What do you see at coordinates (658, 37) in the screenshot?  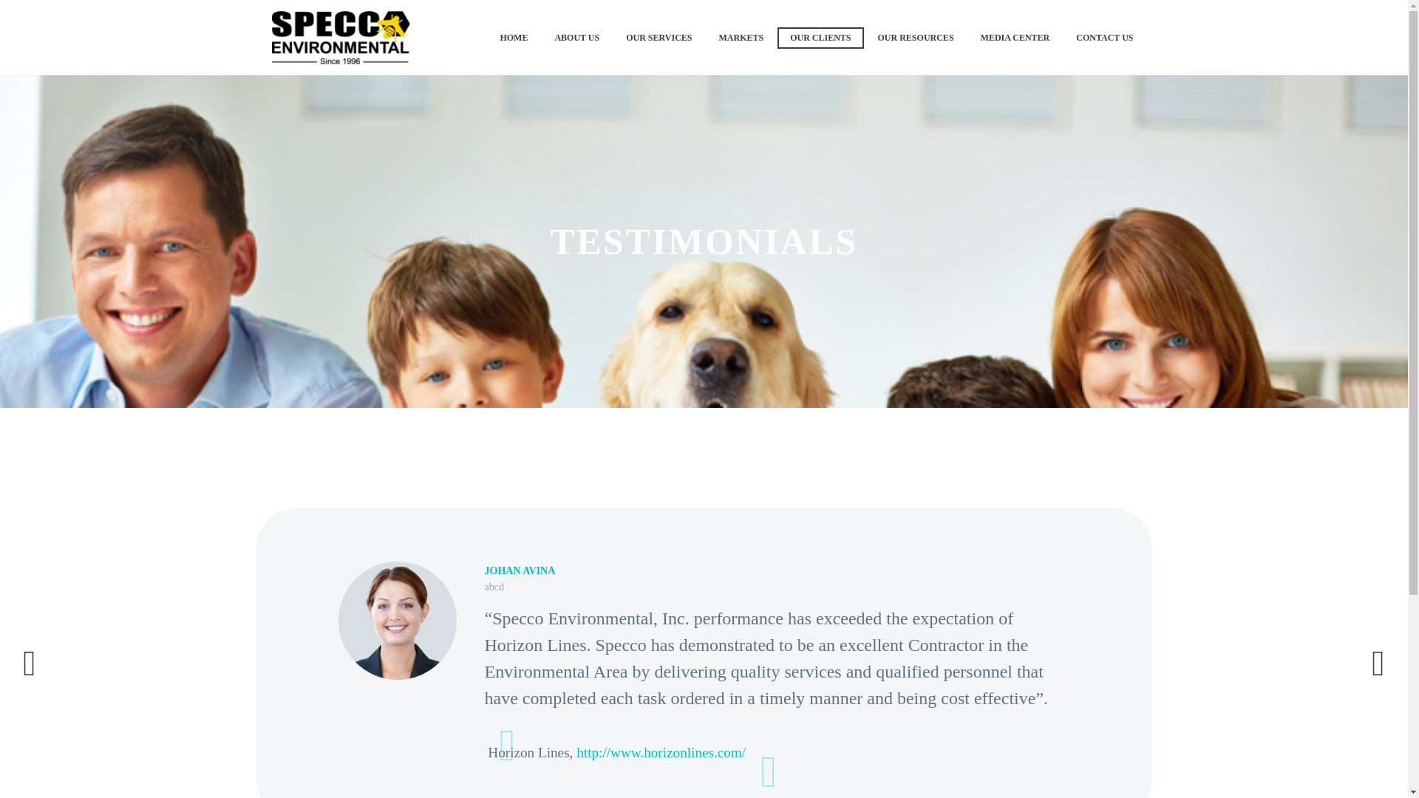 I see `OUR SERVICES` at bounding box center [658, 37].